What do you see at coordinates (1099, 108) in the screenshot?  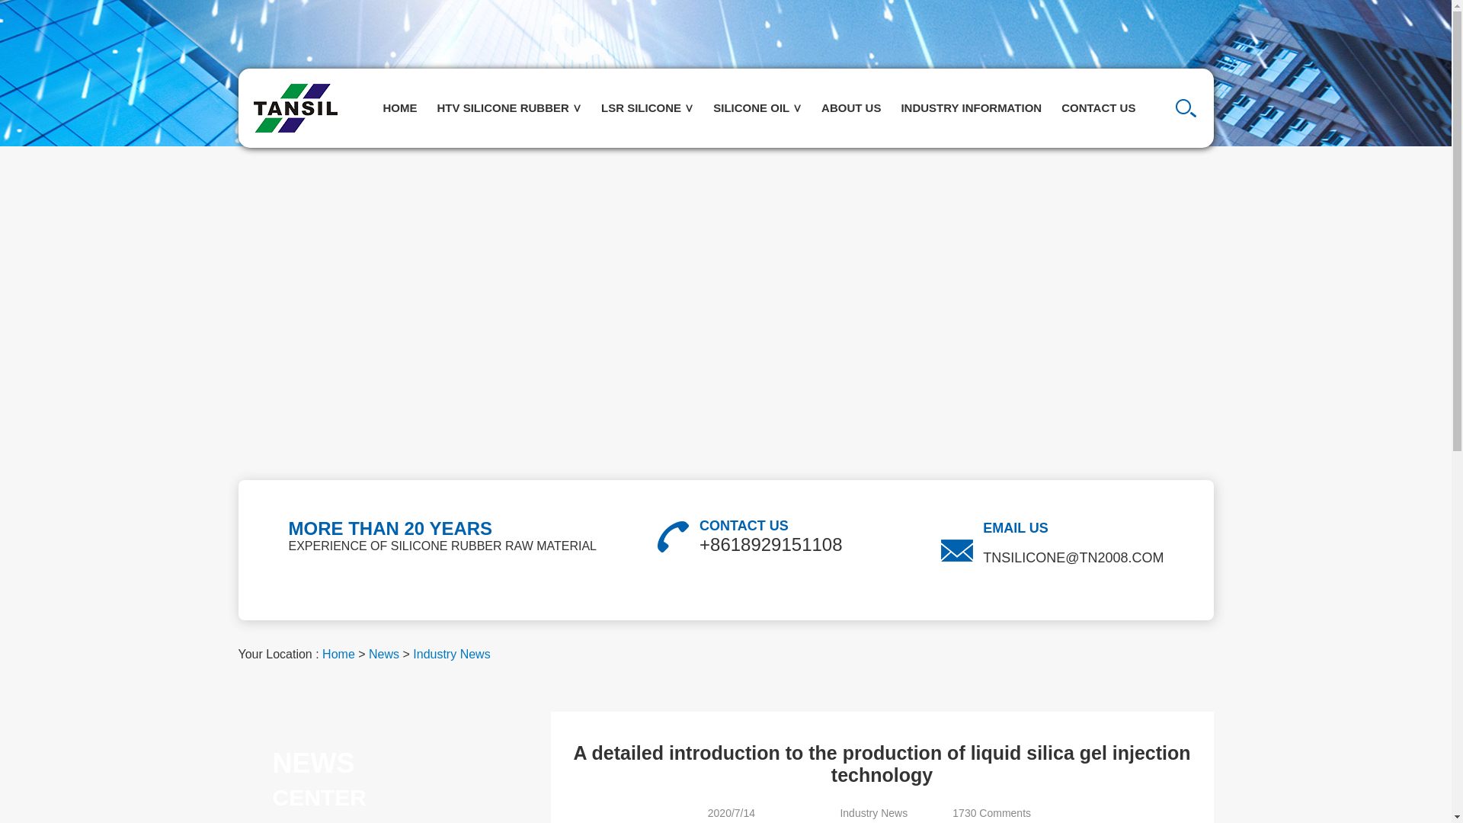 I see `CONTACT US` at bounding box center [1099, 108].